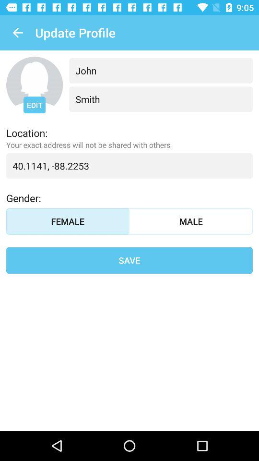 This screenshot has height=461, width=259. I want to click on press the item next to the smith icon, so click(35, 105).